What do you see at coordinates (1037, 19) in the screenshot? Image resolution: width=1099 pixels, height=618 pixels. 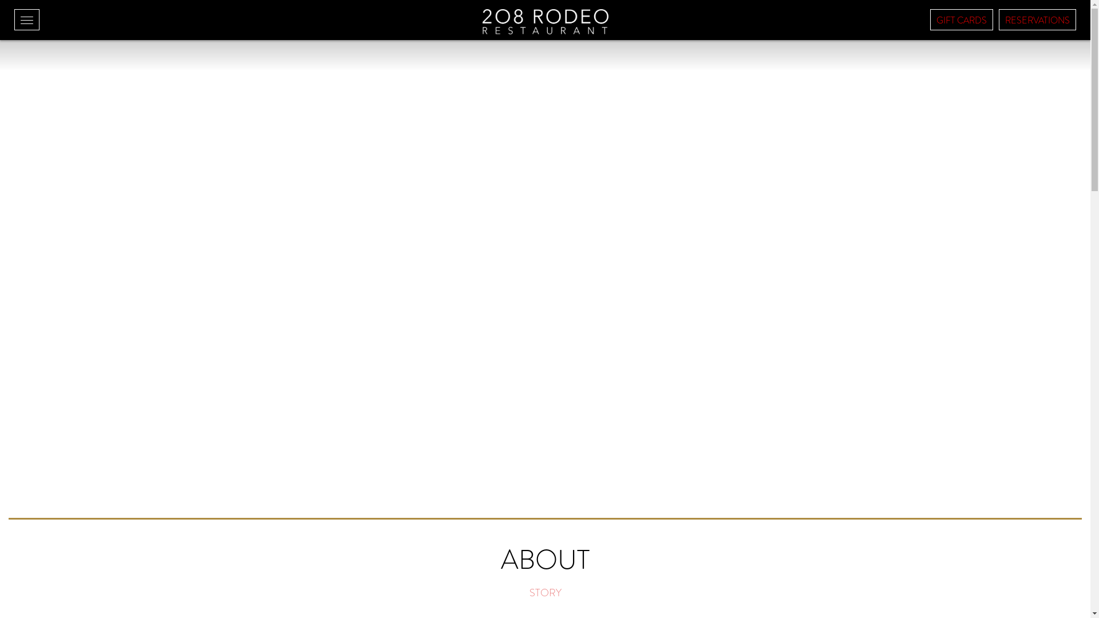 I see `RESERVATIONS` at bounding box center [1037, 19].